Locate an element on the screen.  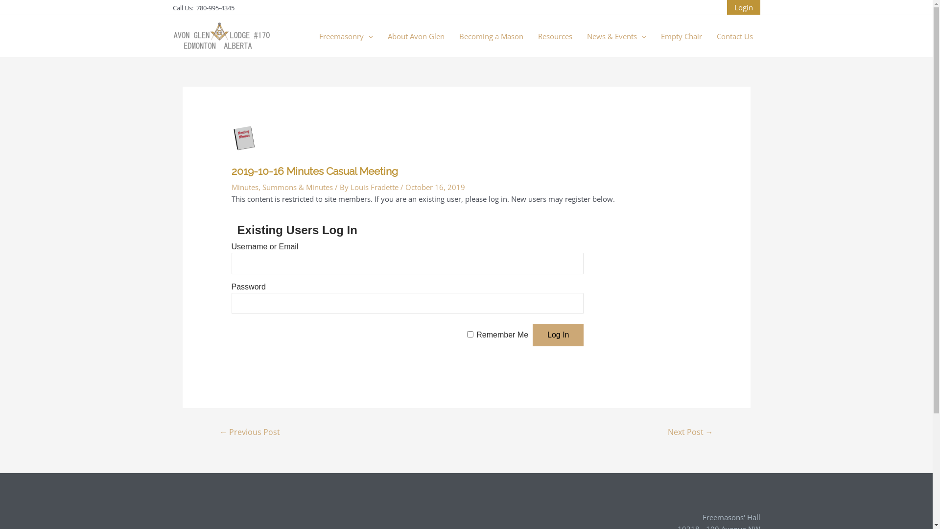
Minutes is located at coordinates (245, 187).